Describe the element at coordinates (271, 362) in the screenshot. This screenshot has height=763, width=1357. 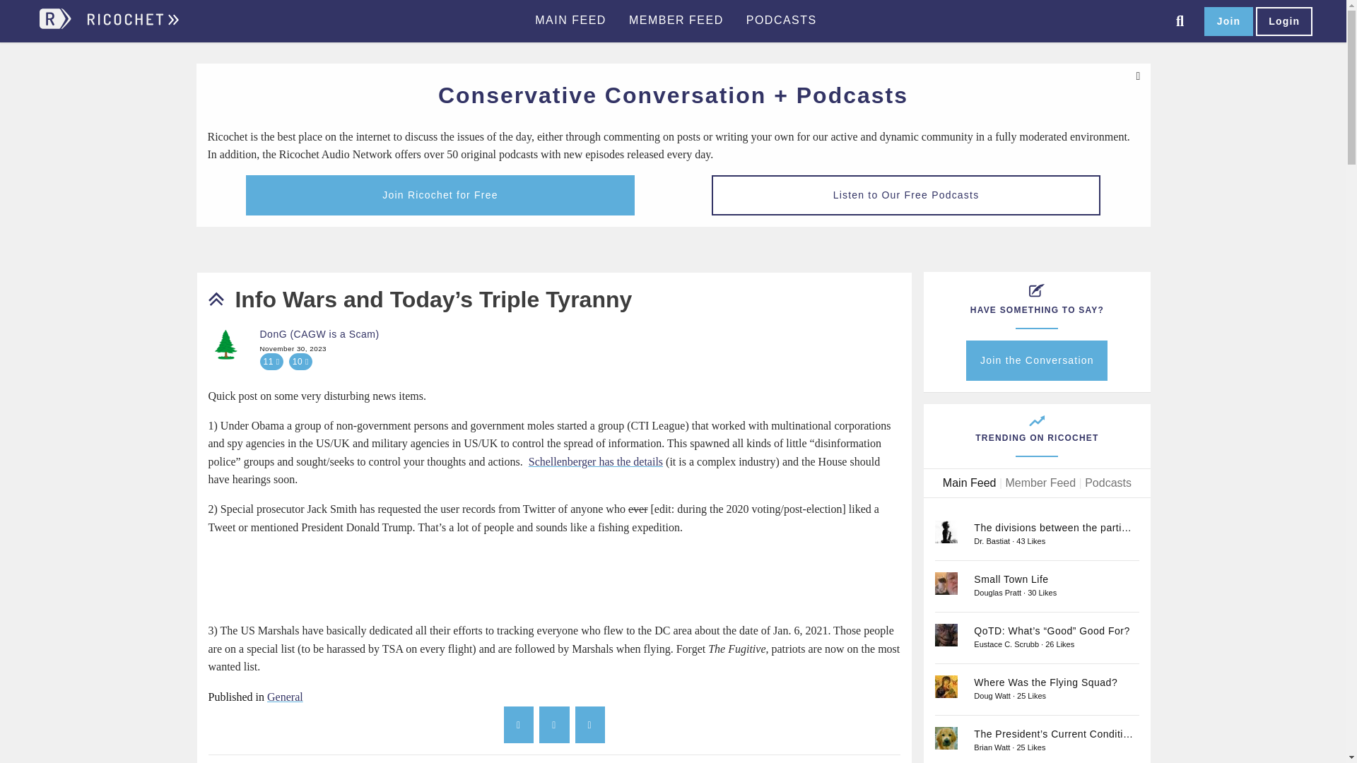
I see `11 Comments` at that location.